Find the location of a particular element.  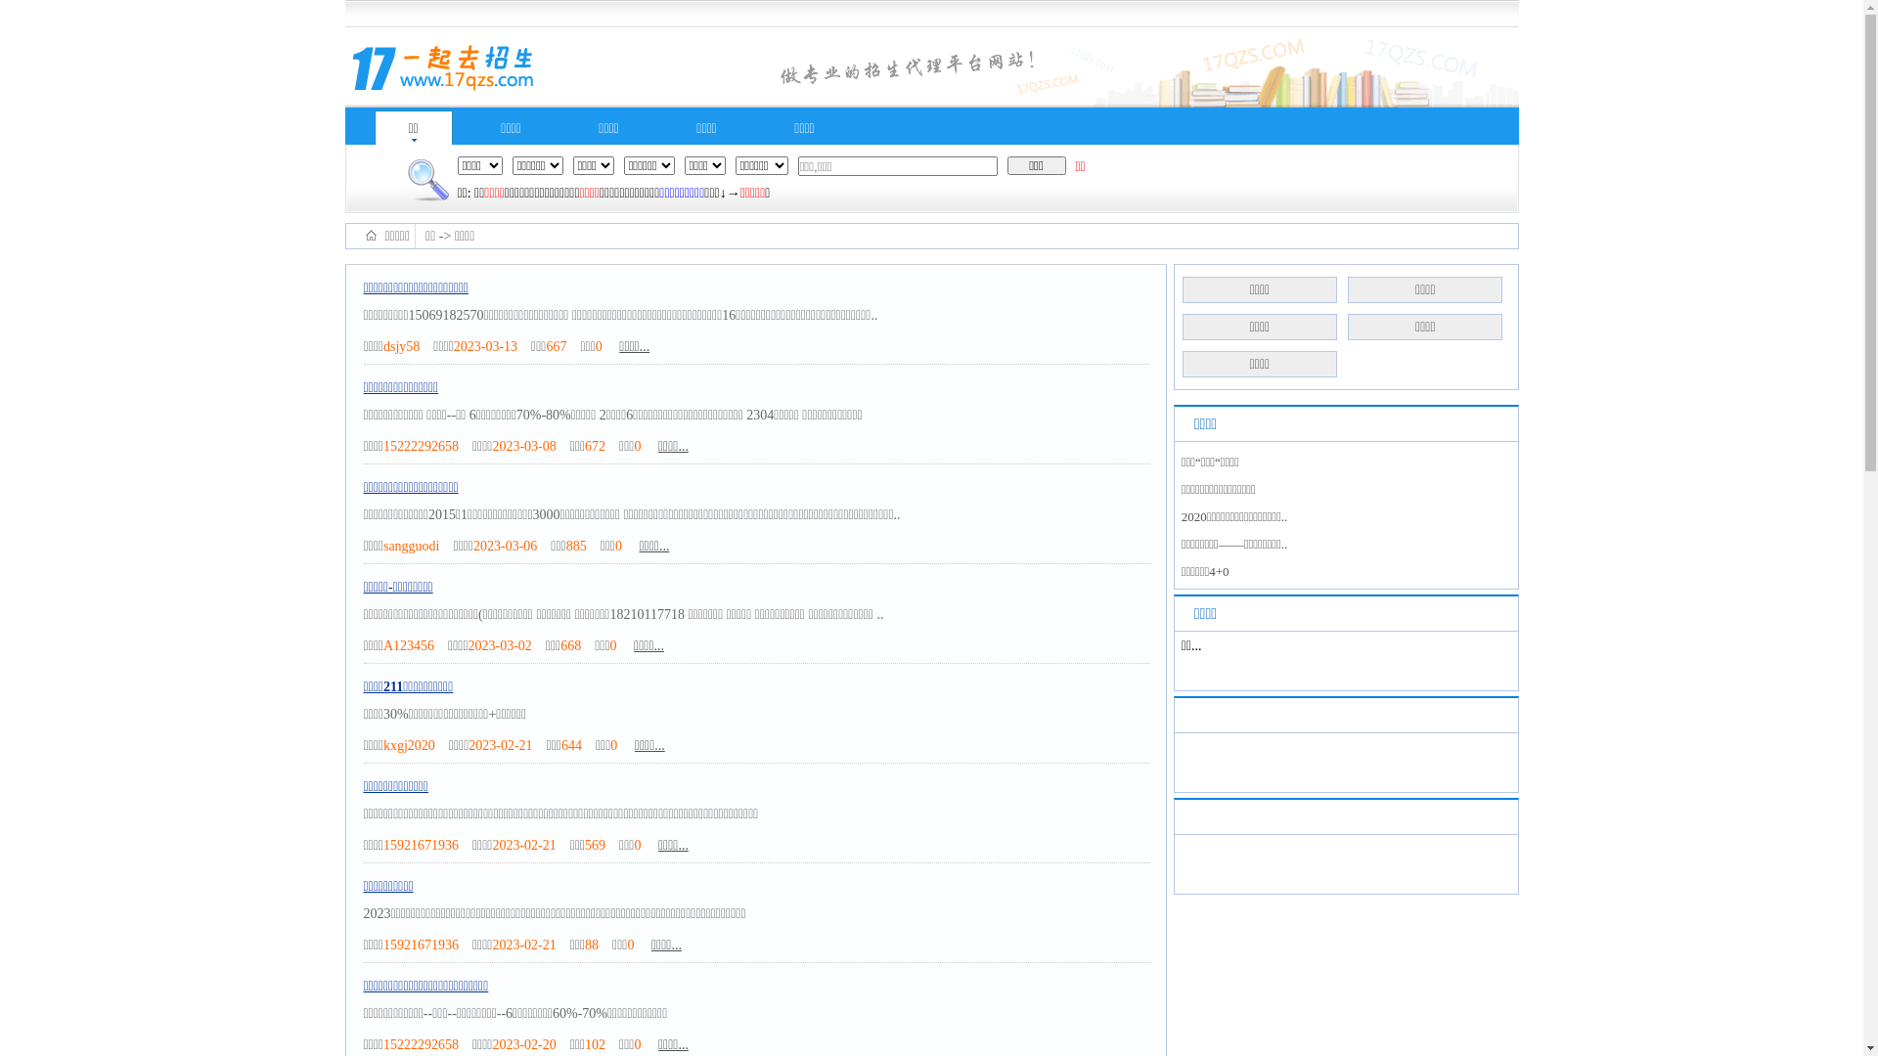

2023-02-20 is located at coordinates (524, 1044).